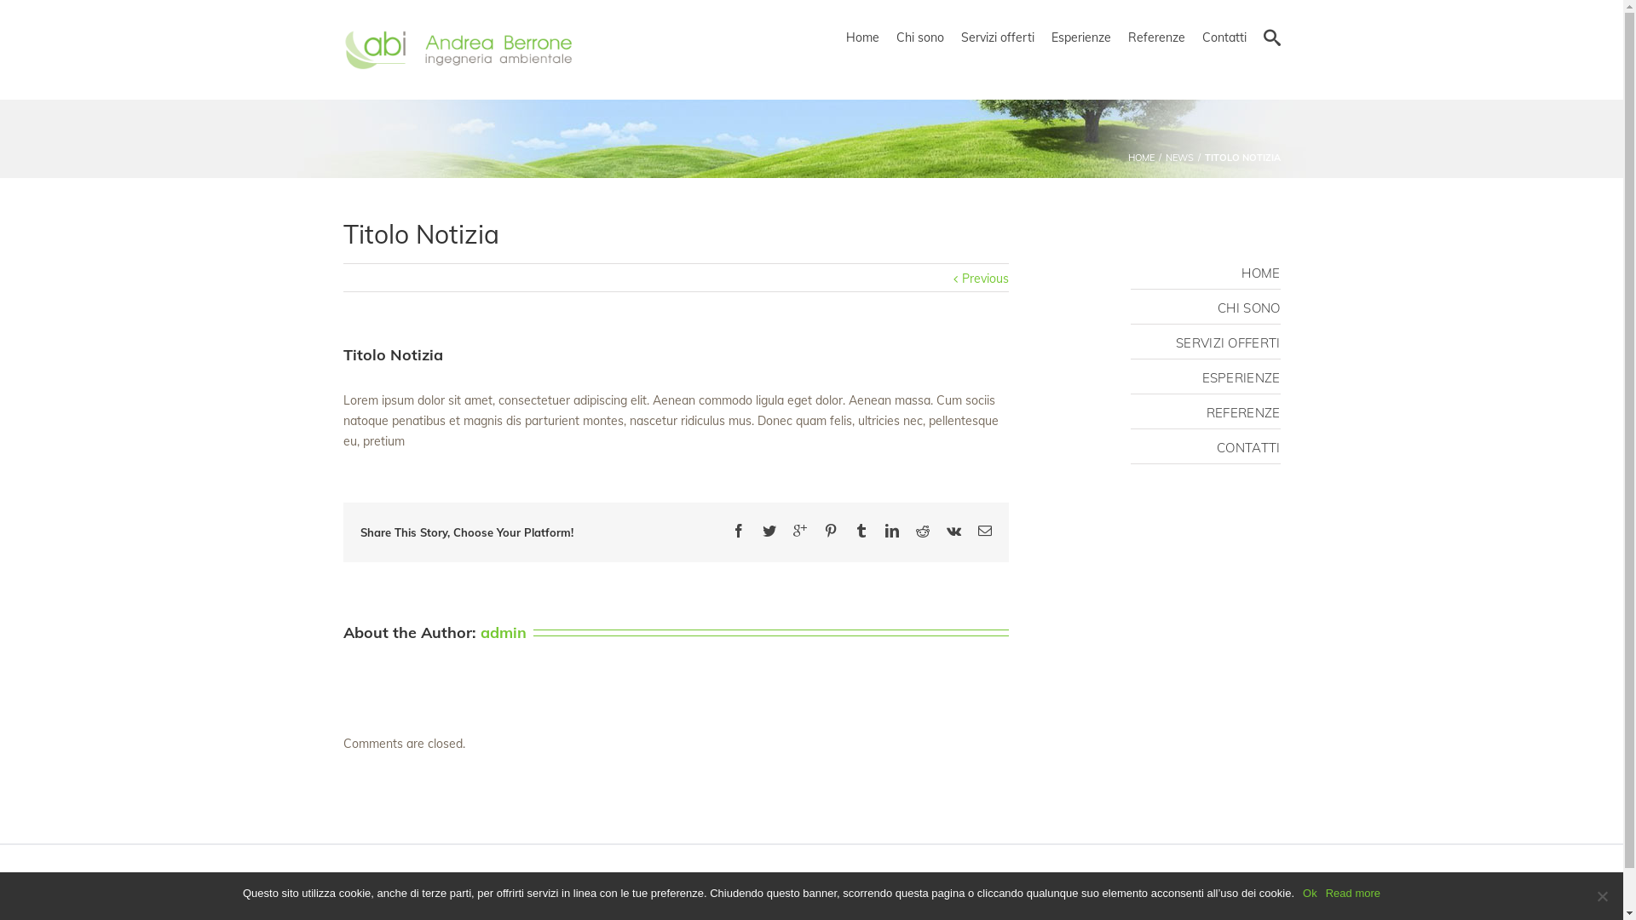 The image size is (1636, 920). Describe the element at coordinates (1081, 37) in the screenshot. I see `Esperienze` at that location.